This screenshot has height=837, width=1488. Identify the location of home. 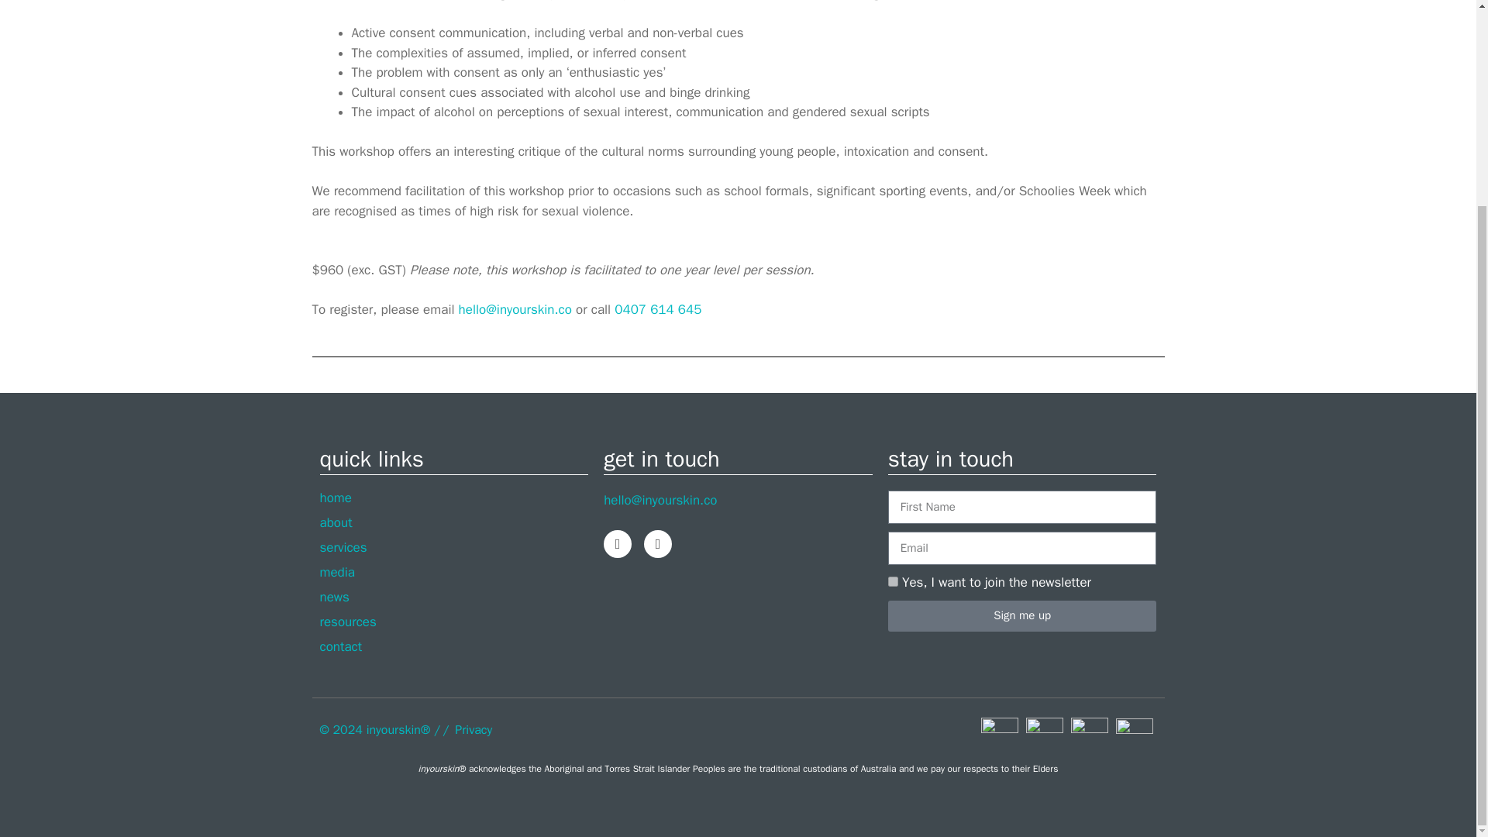
(453, 498).